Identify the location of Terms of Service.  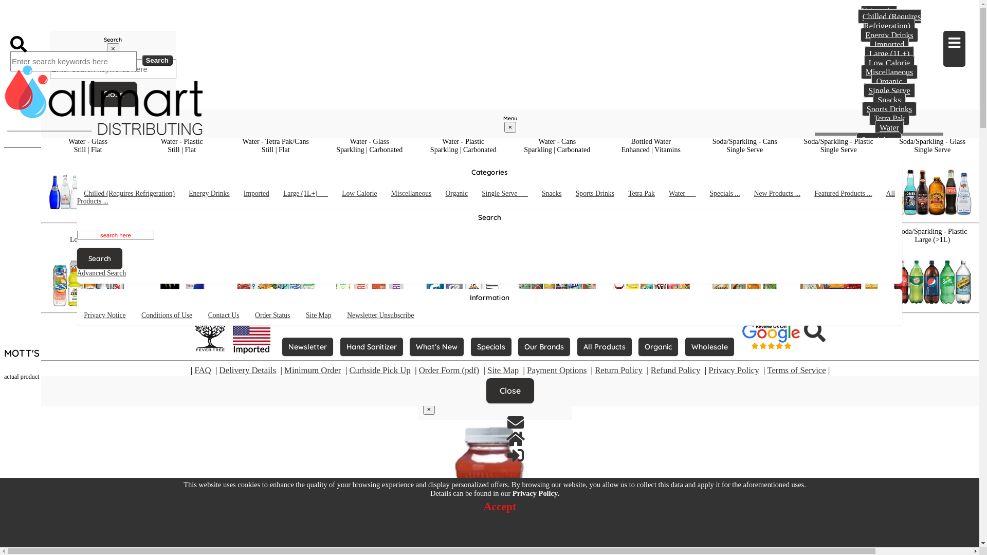
(796, 370).